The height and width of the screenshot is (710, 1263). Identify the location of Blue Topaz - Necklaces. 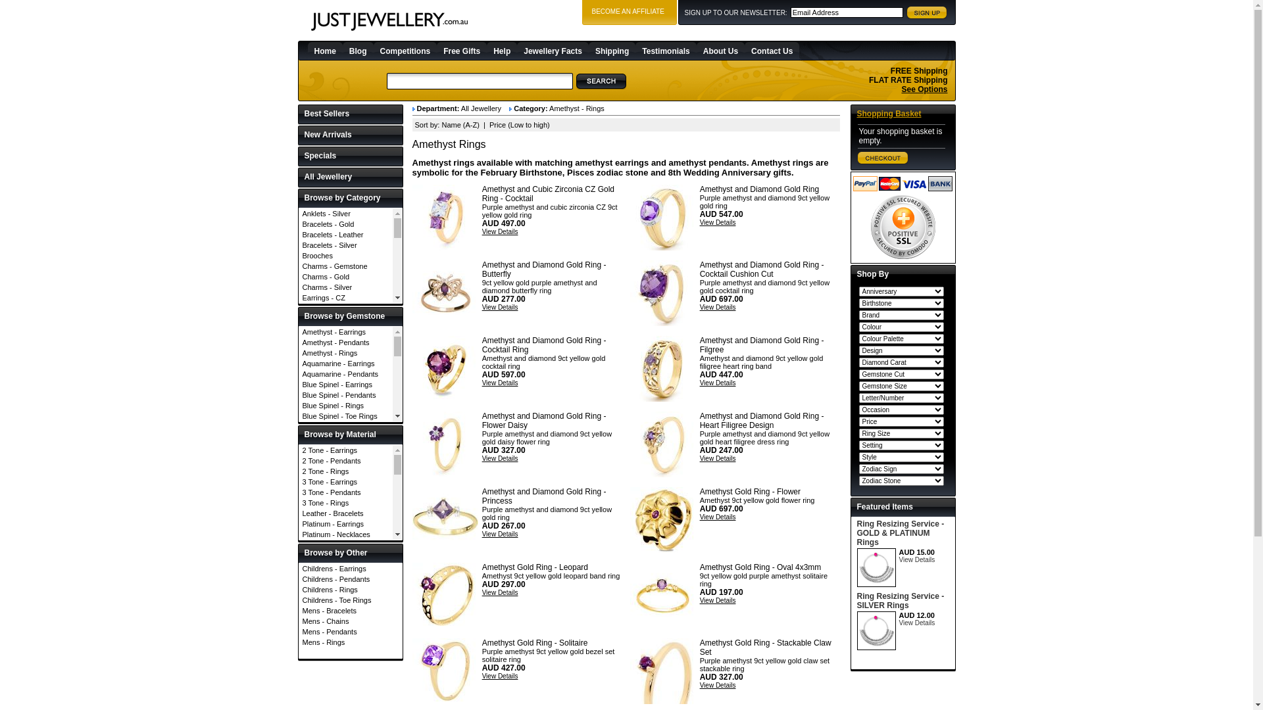
(346, 437).